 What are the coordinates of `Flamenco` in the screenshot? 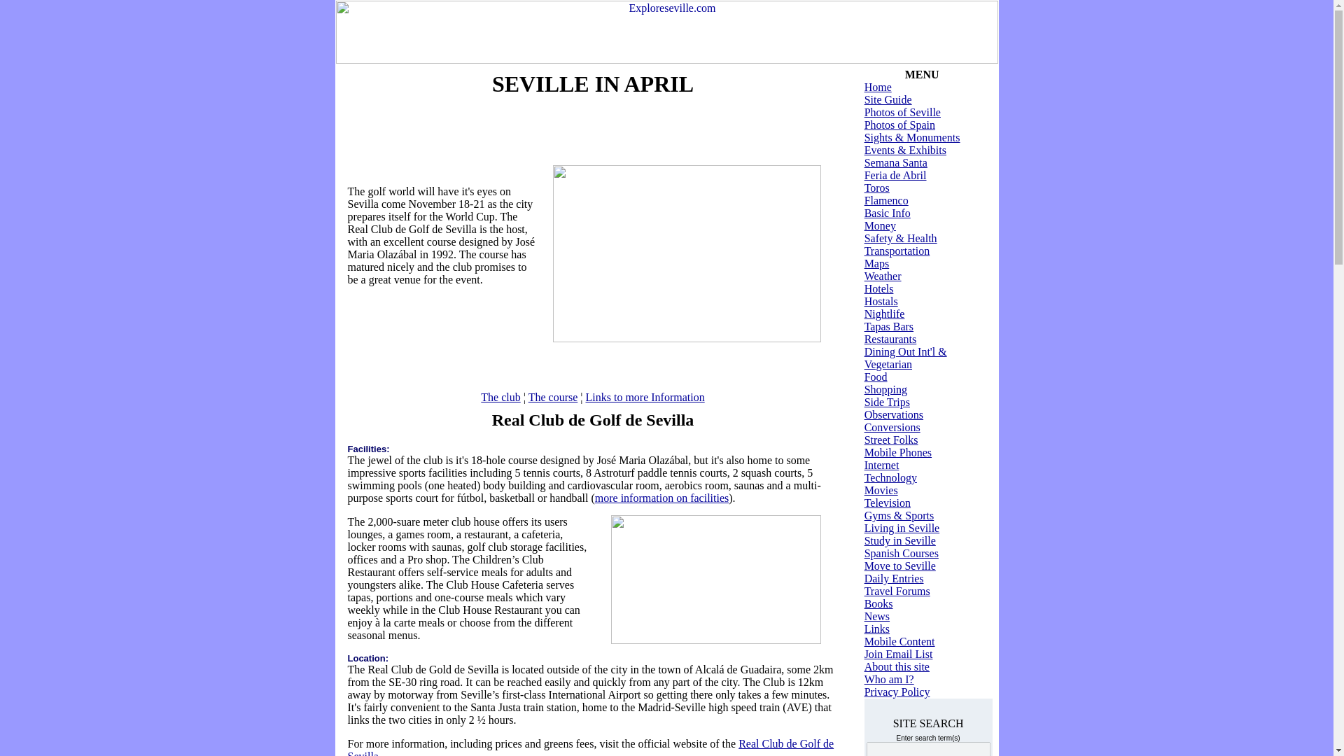 It's located at (886, 200).